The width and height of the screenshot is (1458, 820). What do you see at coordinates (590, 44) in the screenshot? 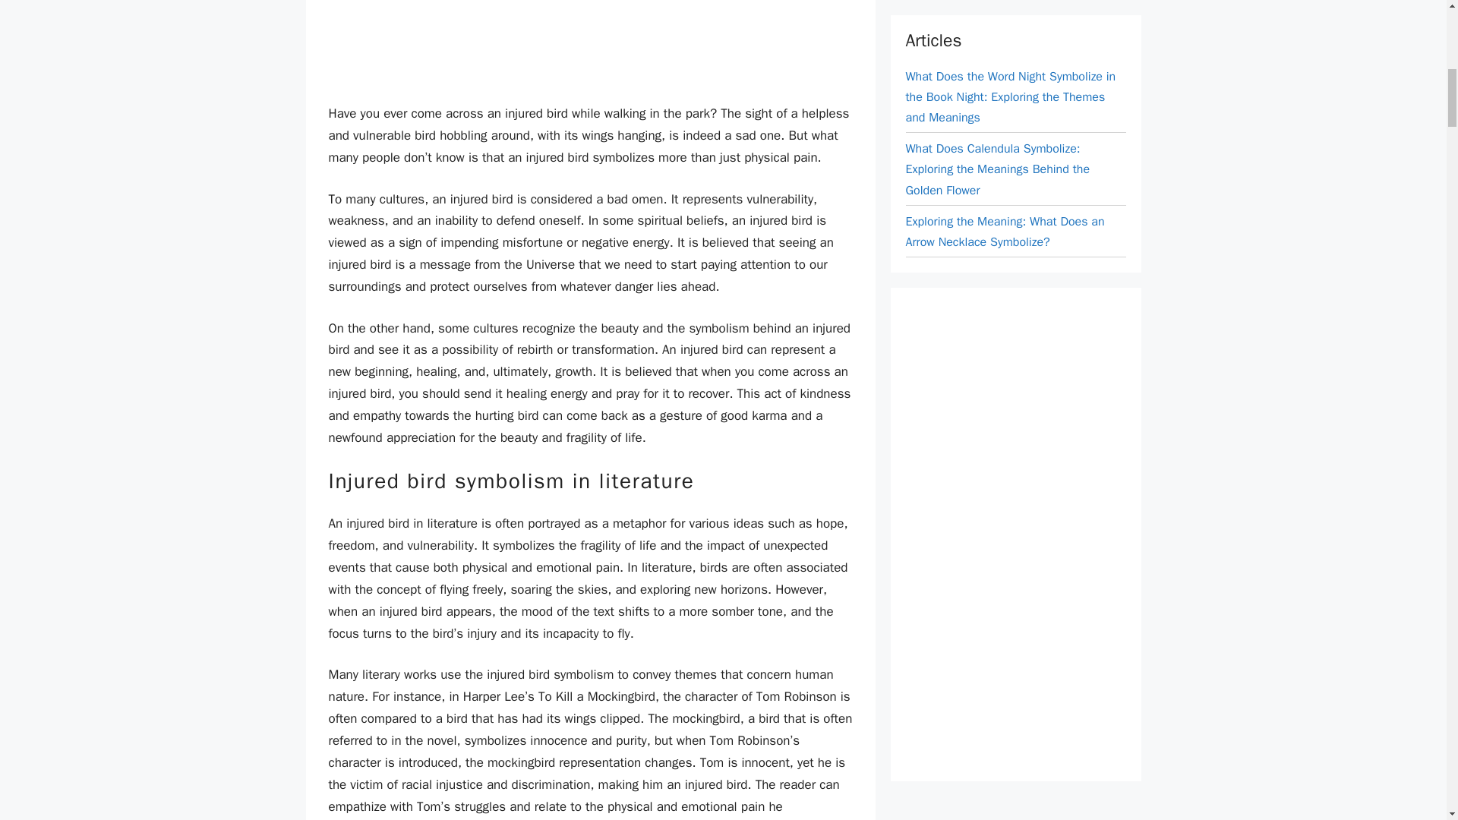
I see `Advertisement` at bounding box center [590, 44].